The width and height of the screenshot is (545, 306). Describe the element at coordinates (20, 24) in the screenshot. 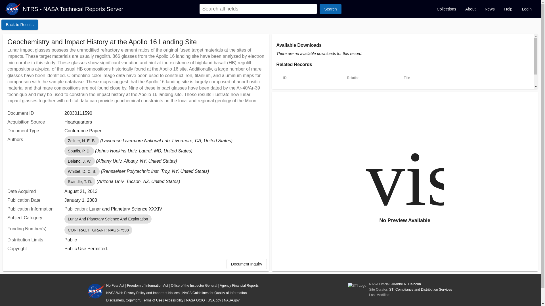

I see `Back to Results` at that location.